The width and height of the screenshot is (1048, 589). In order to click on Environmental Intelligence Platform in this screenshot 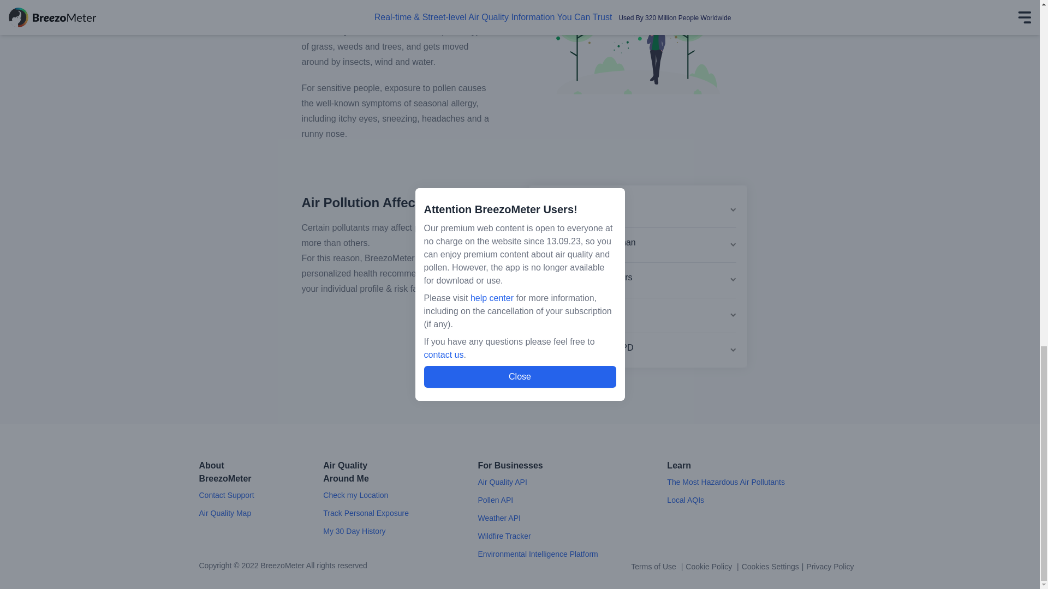, I will do `click(538, 554)`.